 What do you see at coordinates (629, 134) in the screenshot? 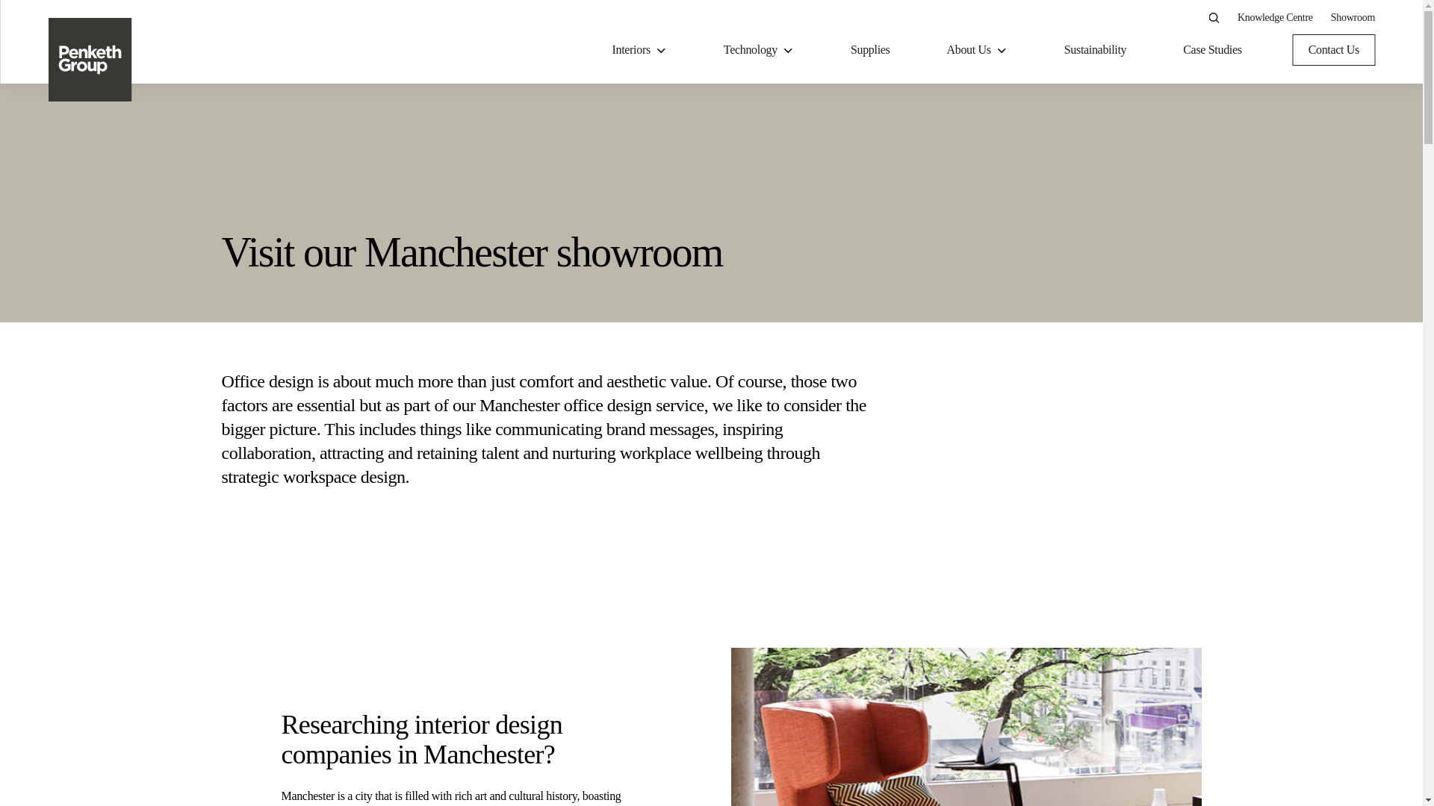
I see `Solutions` at bounding box center [629, 134].